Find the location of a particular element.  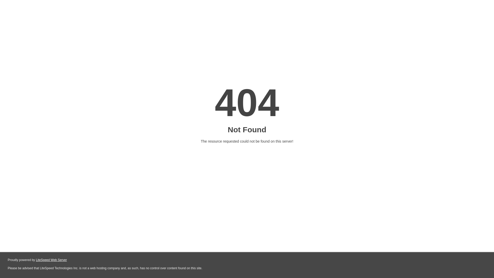

LiteSpeed Web Server is located at coordinates (51, 260).